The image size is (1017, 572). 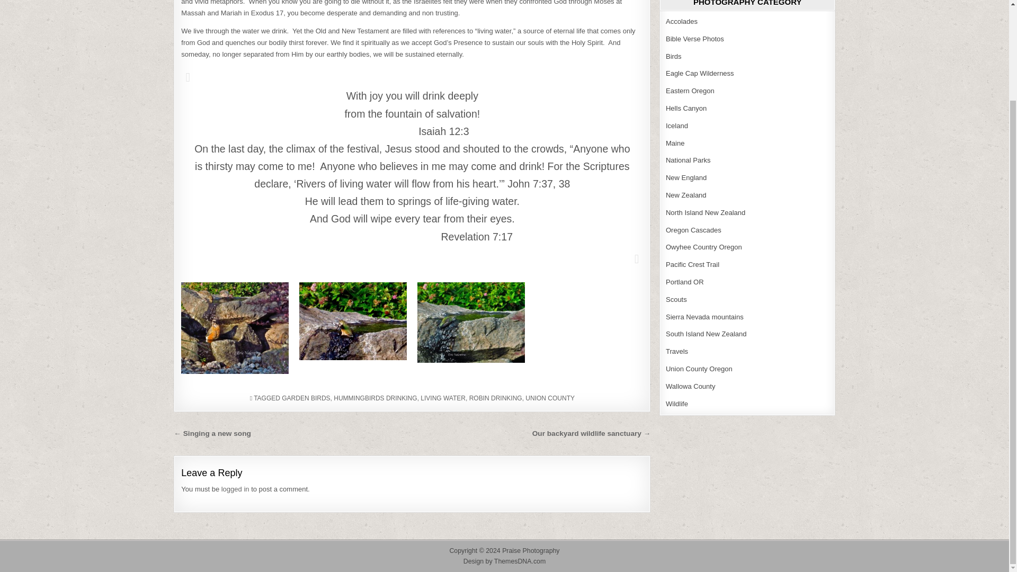 What do you see at coordinates (235, 488) in the screenshot?
I see `logged in` at bounding box center [235, 488].